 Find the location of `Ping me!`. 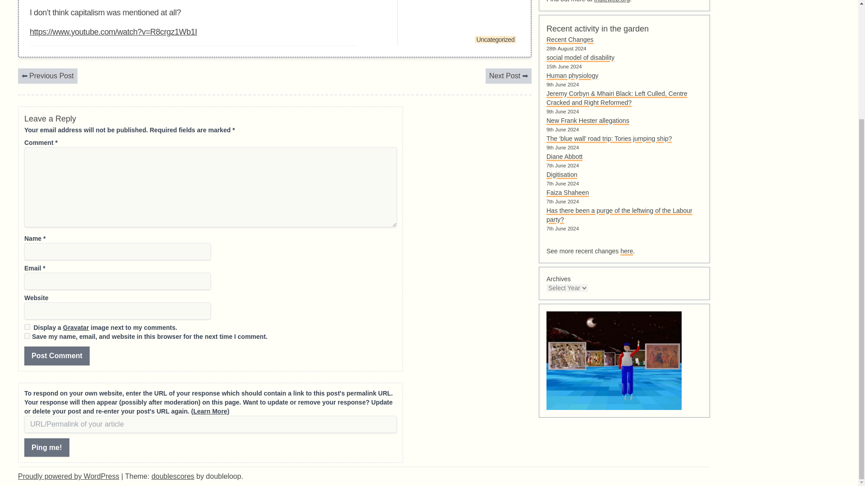

Ping me! is located at coordinates (46, 448).